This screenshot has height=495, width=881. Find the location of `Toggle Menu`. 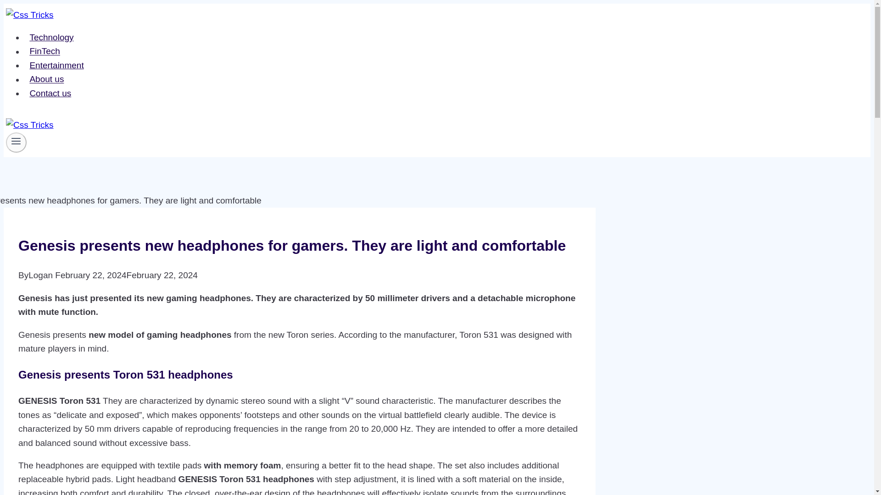

Toggle Menu is located at coordinates (16, 142).